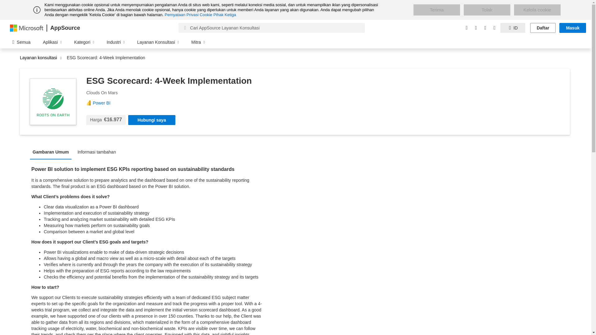  What do you see at coordinates (218, 15) in the screenshot?
I see `Cookie Pihak Ketiga` at bounding box center [218, 15].